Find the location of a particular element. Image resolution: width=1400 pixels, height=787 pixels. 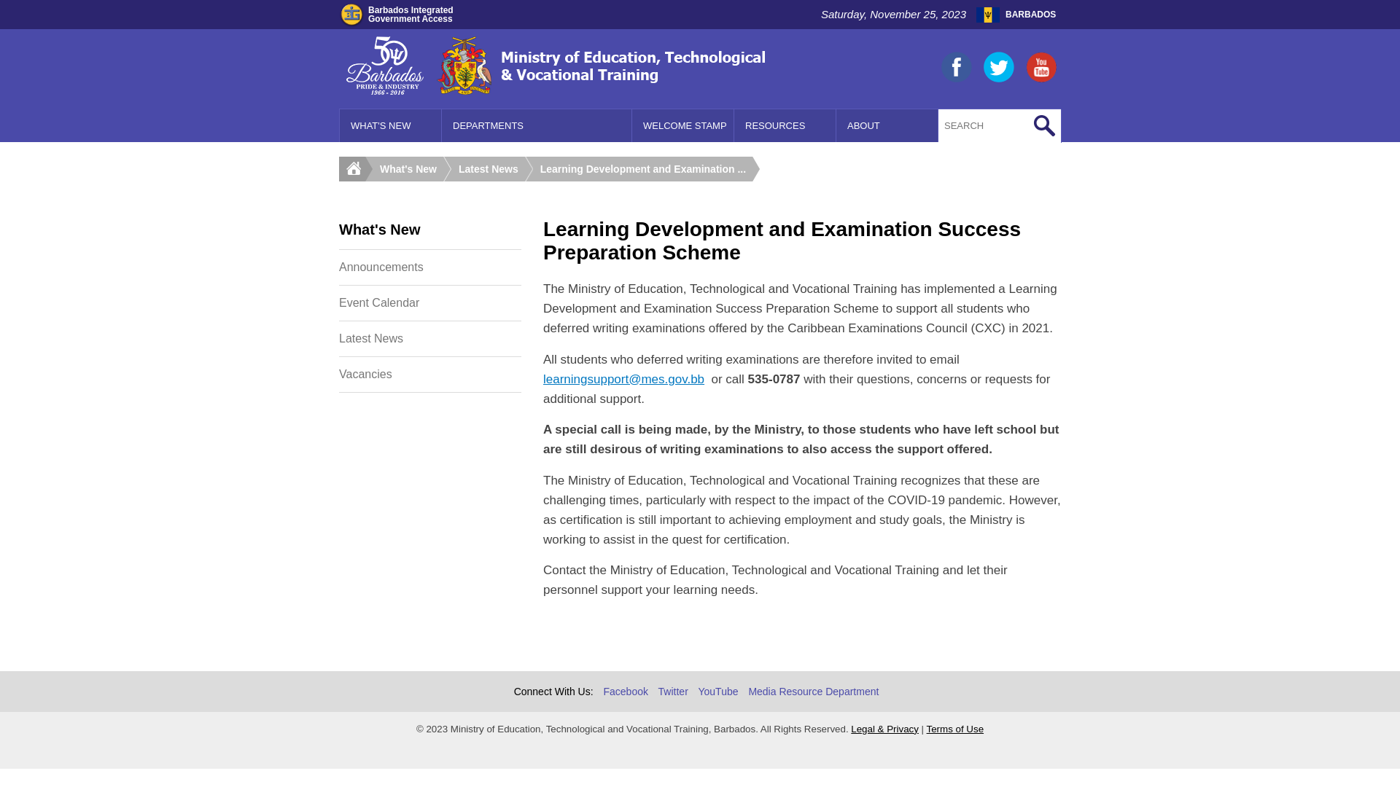

Twitter is located at coordinates (674, 692).